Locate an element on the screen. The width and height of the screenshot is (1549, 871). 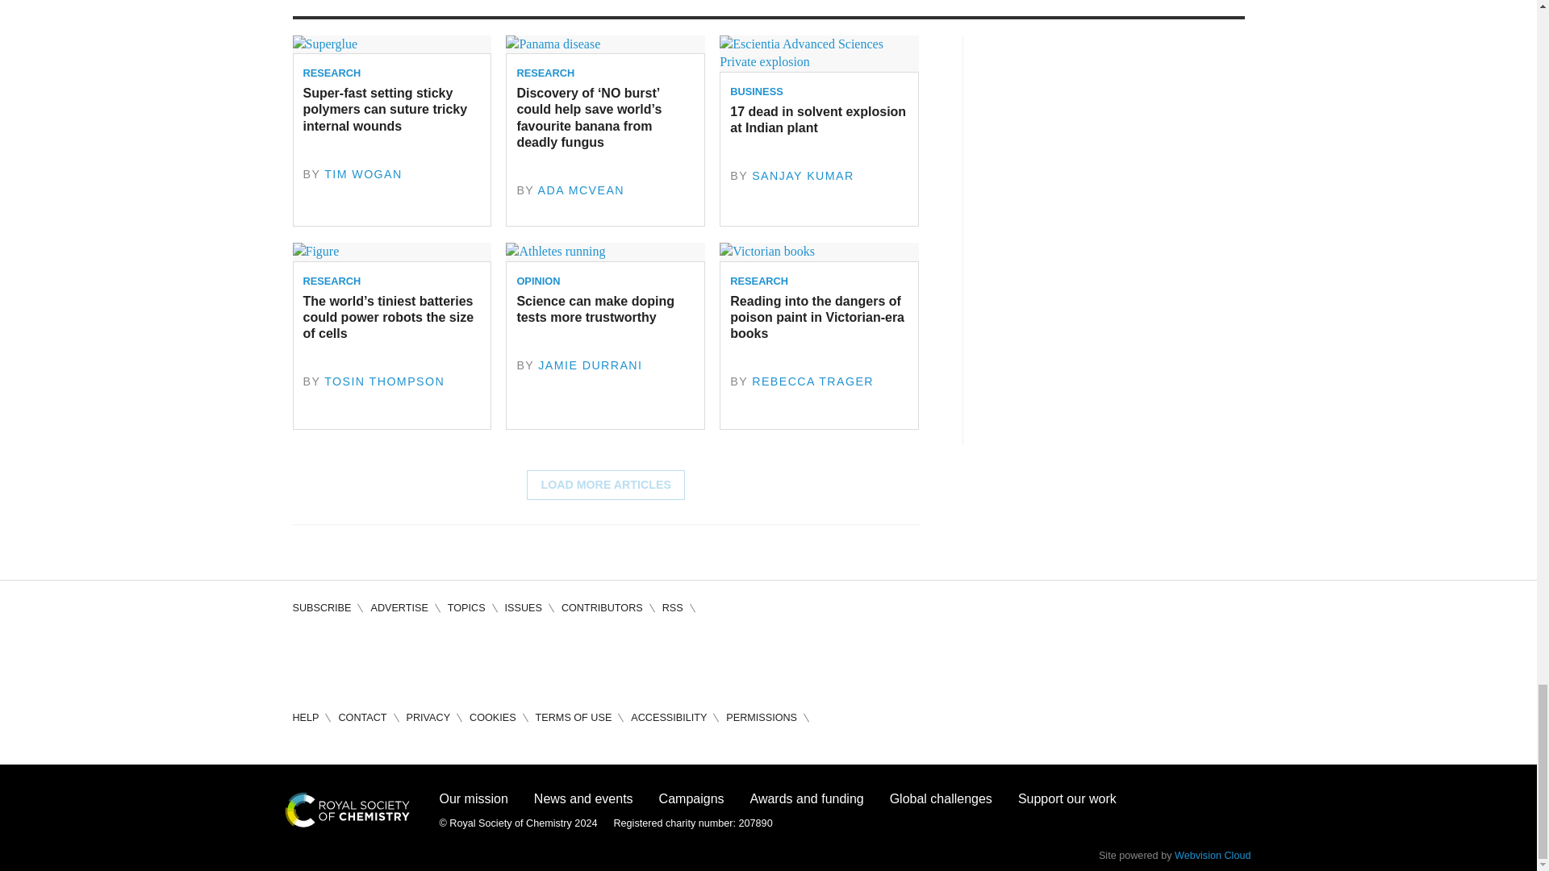
Watch on Vimeo is located at coordinates (444, 658).